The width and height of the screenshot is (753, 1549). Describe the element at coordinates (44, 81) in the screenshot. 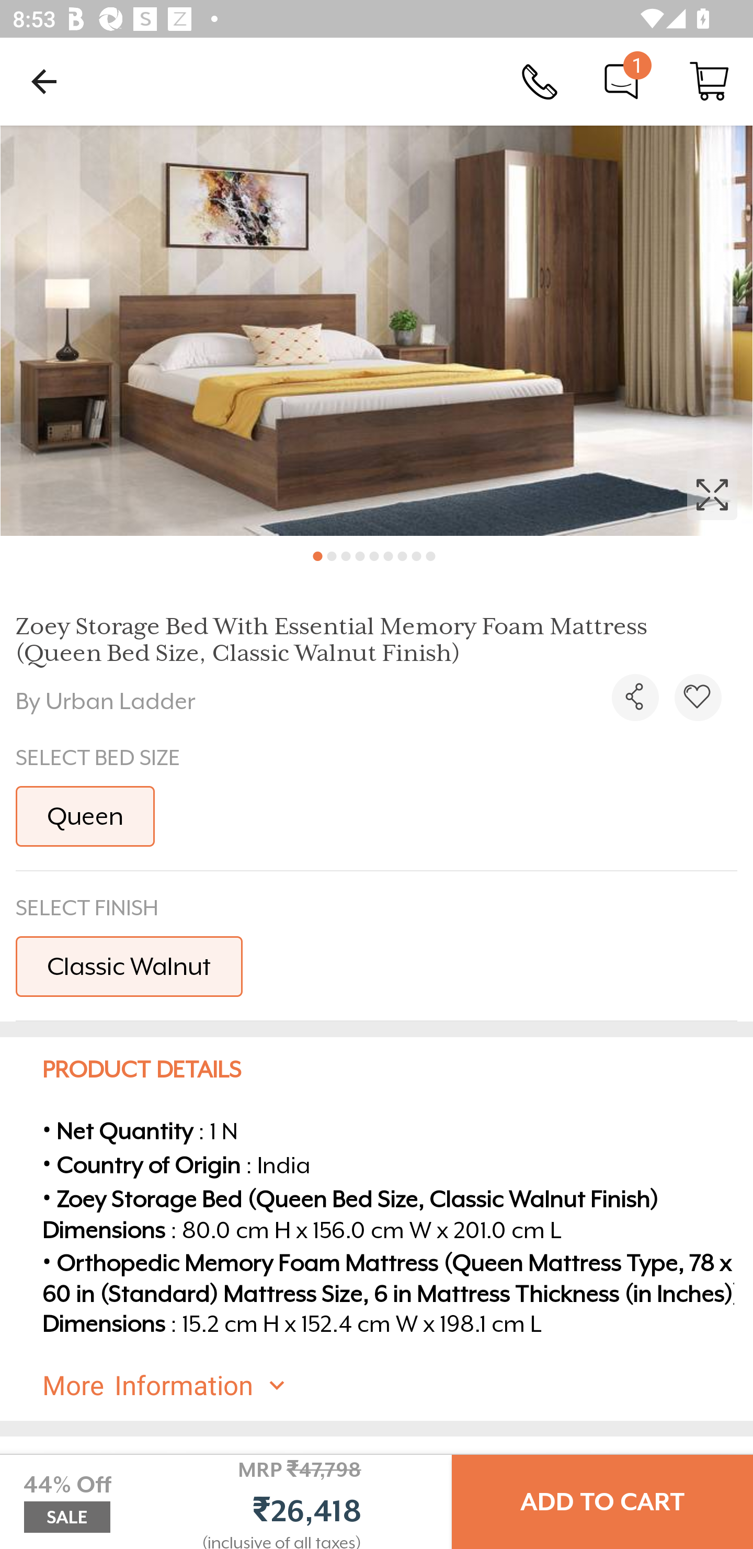

I see `Navigate up` at that location.